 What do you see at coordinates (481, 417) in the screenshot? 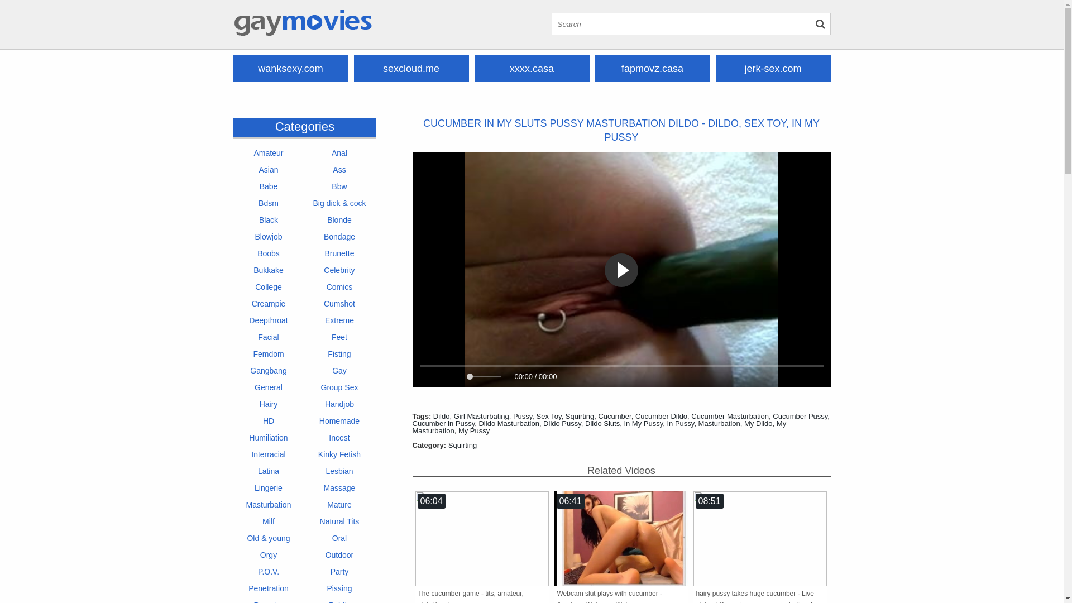
I see `Girl Masturbating` at bounding box center [481, 417].